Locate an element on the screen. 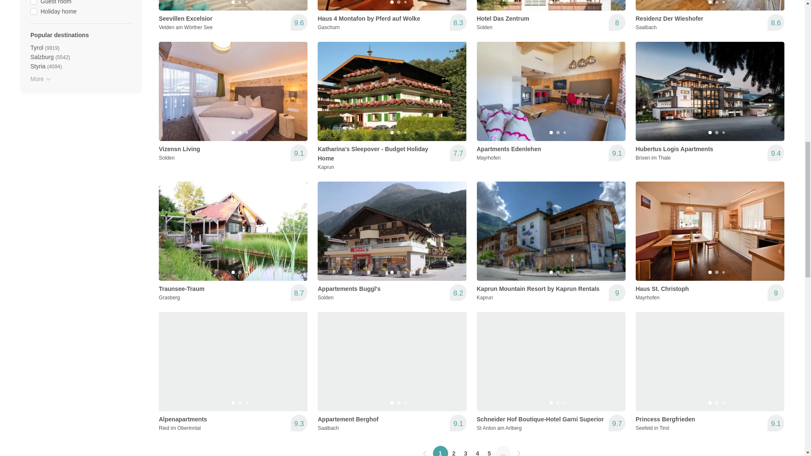  7.7 is located at coordinates (458, 153).